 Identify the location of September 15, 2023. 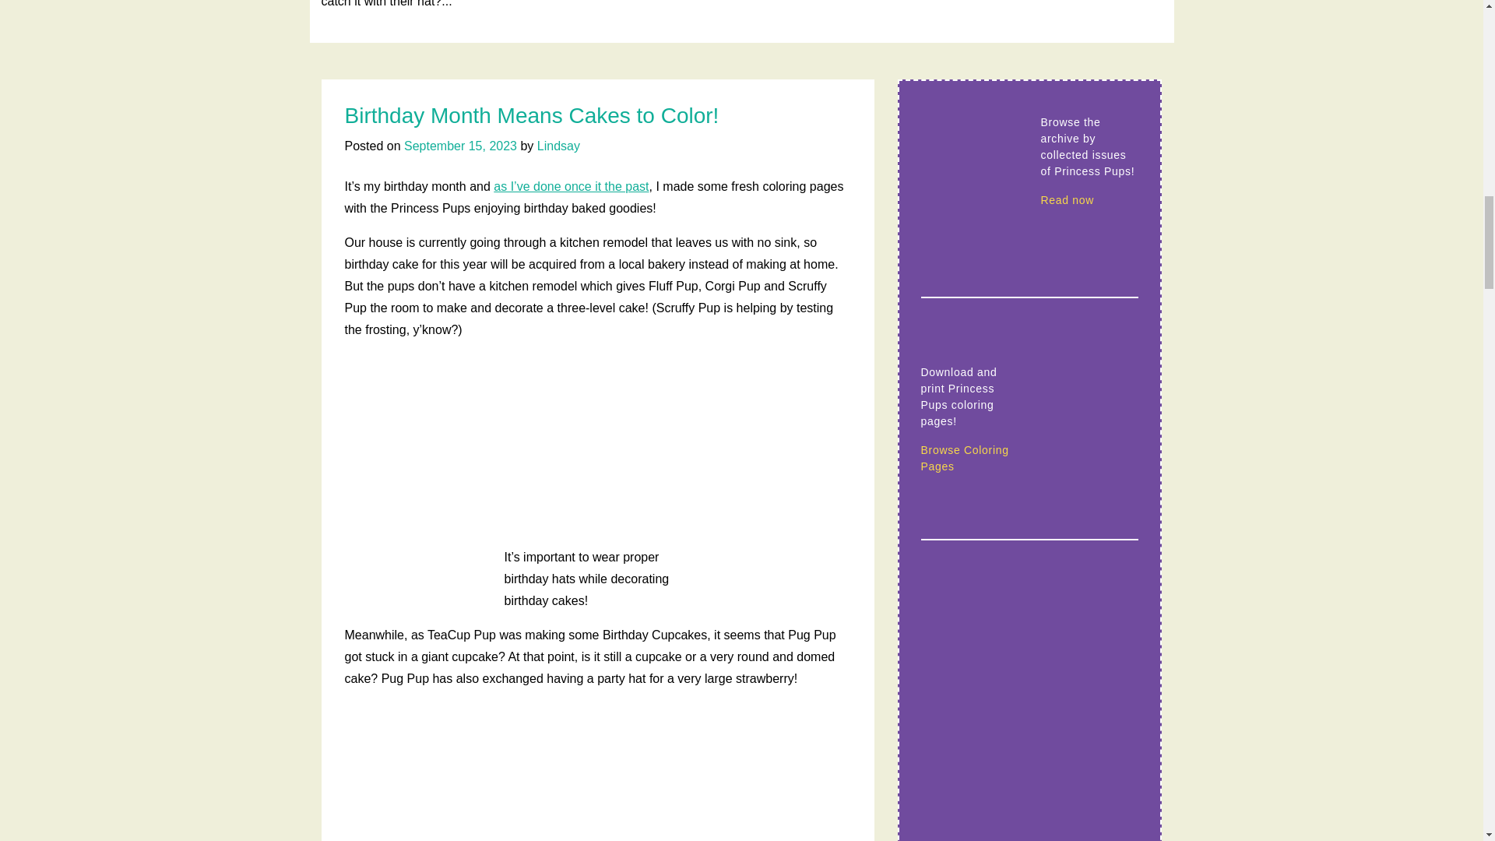
(460, 146).